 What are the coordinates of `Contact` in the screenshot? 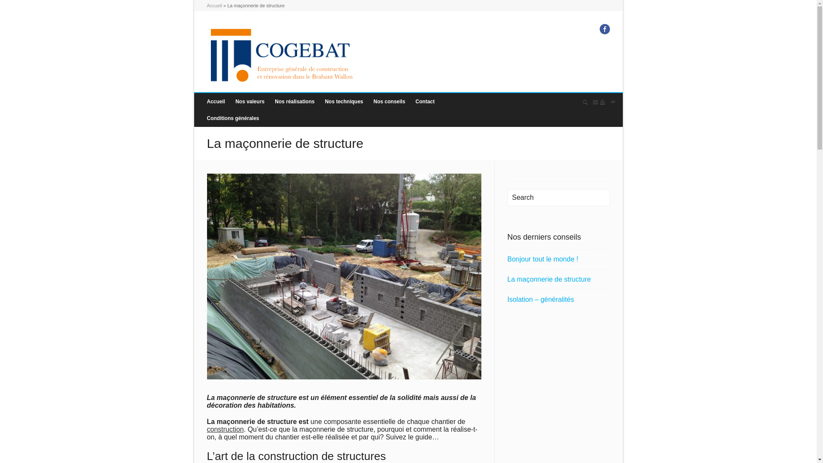 It's located at (425, 102).